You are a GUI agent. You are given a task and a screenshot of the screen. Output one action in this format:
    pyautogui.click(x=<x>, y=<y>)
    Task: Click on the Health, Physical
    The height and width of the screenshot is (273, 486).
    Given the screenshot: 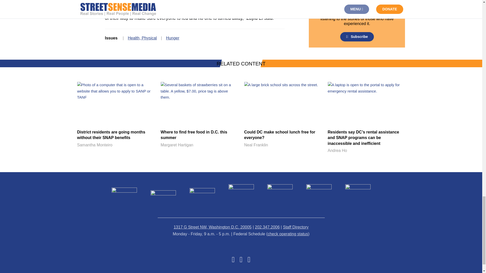 What is the action you would take?
    pyautogui.click(x=142, y=38)
    